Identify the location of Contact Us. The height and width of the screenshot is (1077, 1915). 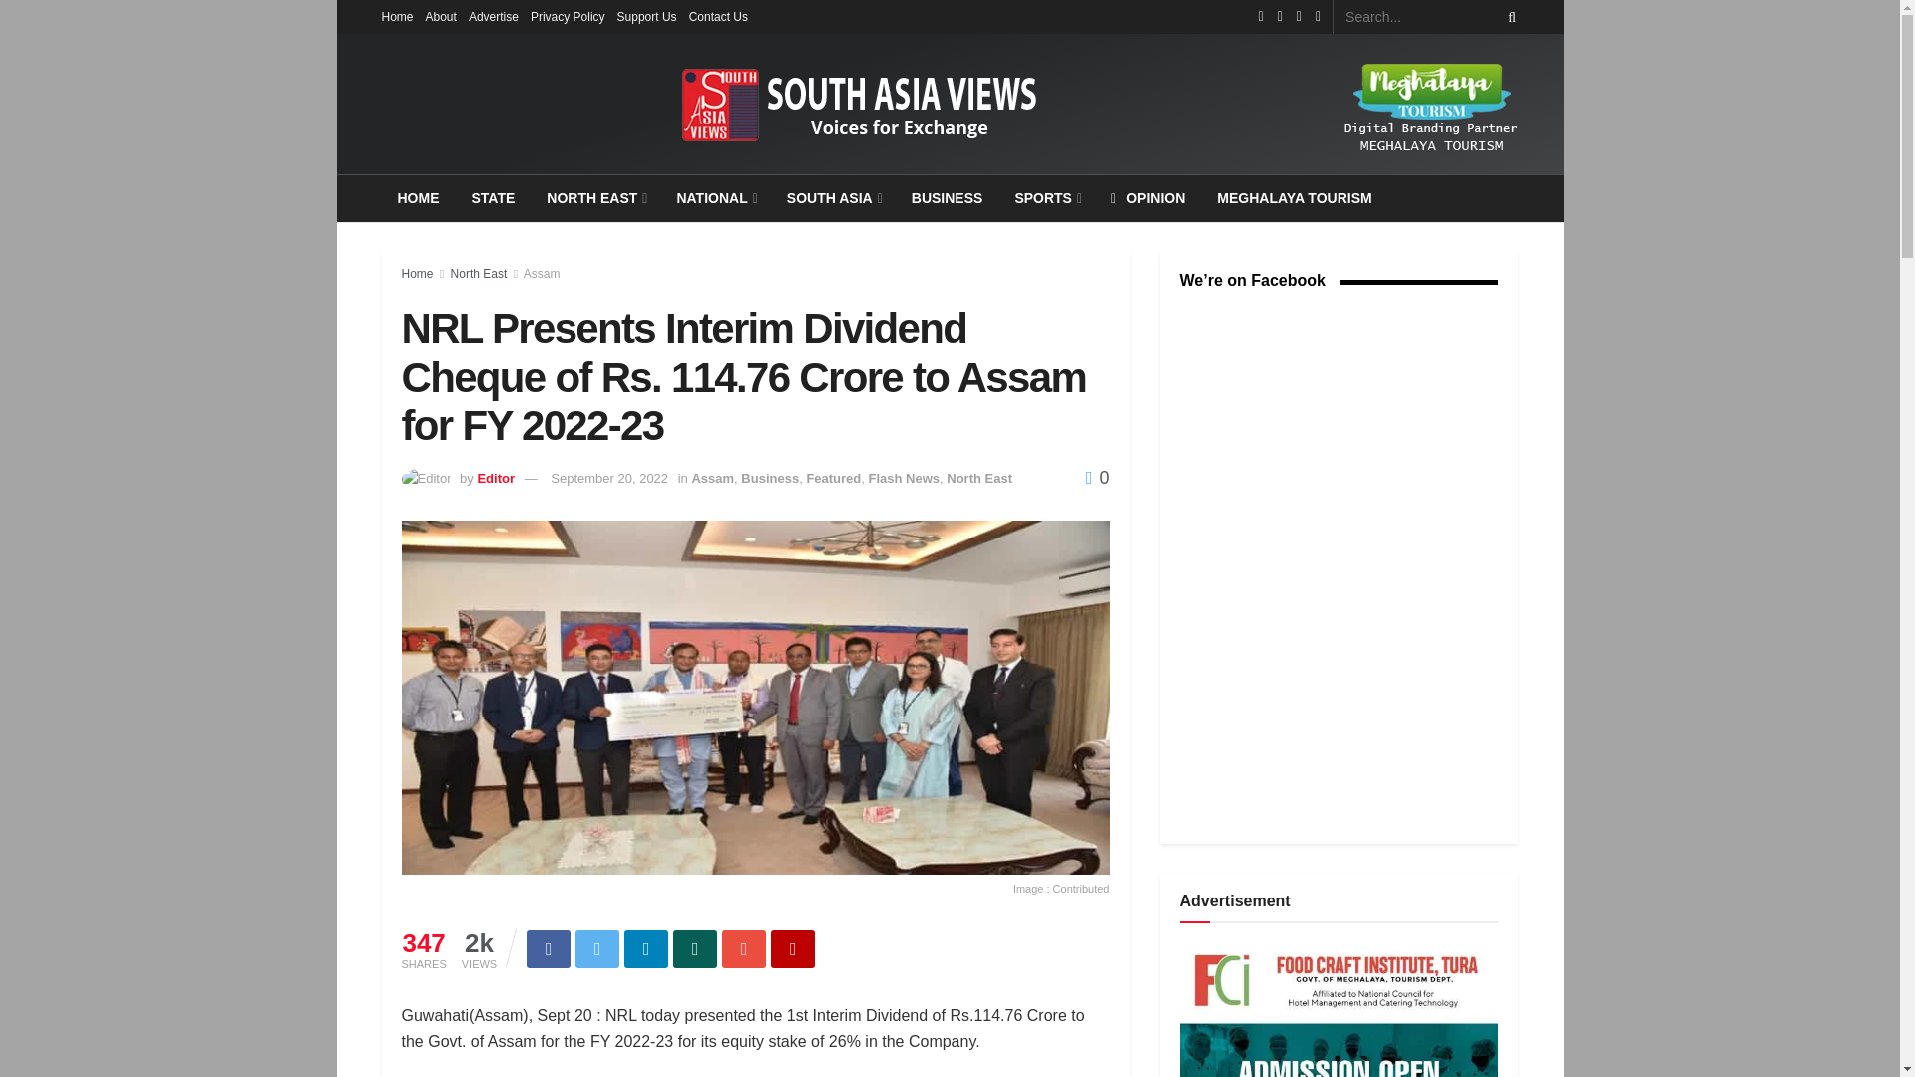
(718, 16).